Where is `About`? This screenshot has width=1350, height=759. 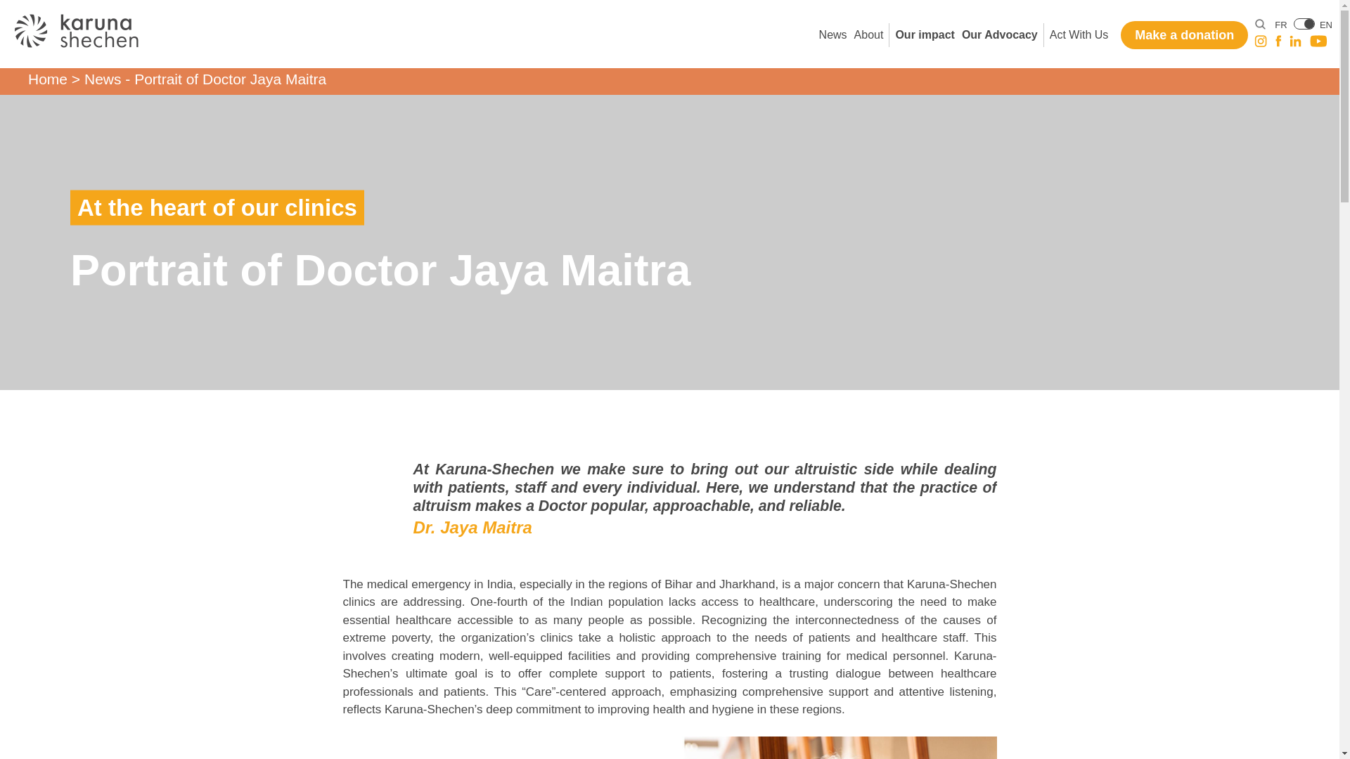 About is located at coordinates (869, 35).